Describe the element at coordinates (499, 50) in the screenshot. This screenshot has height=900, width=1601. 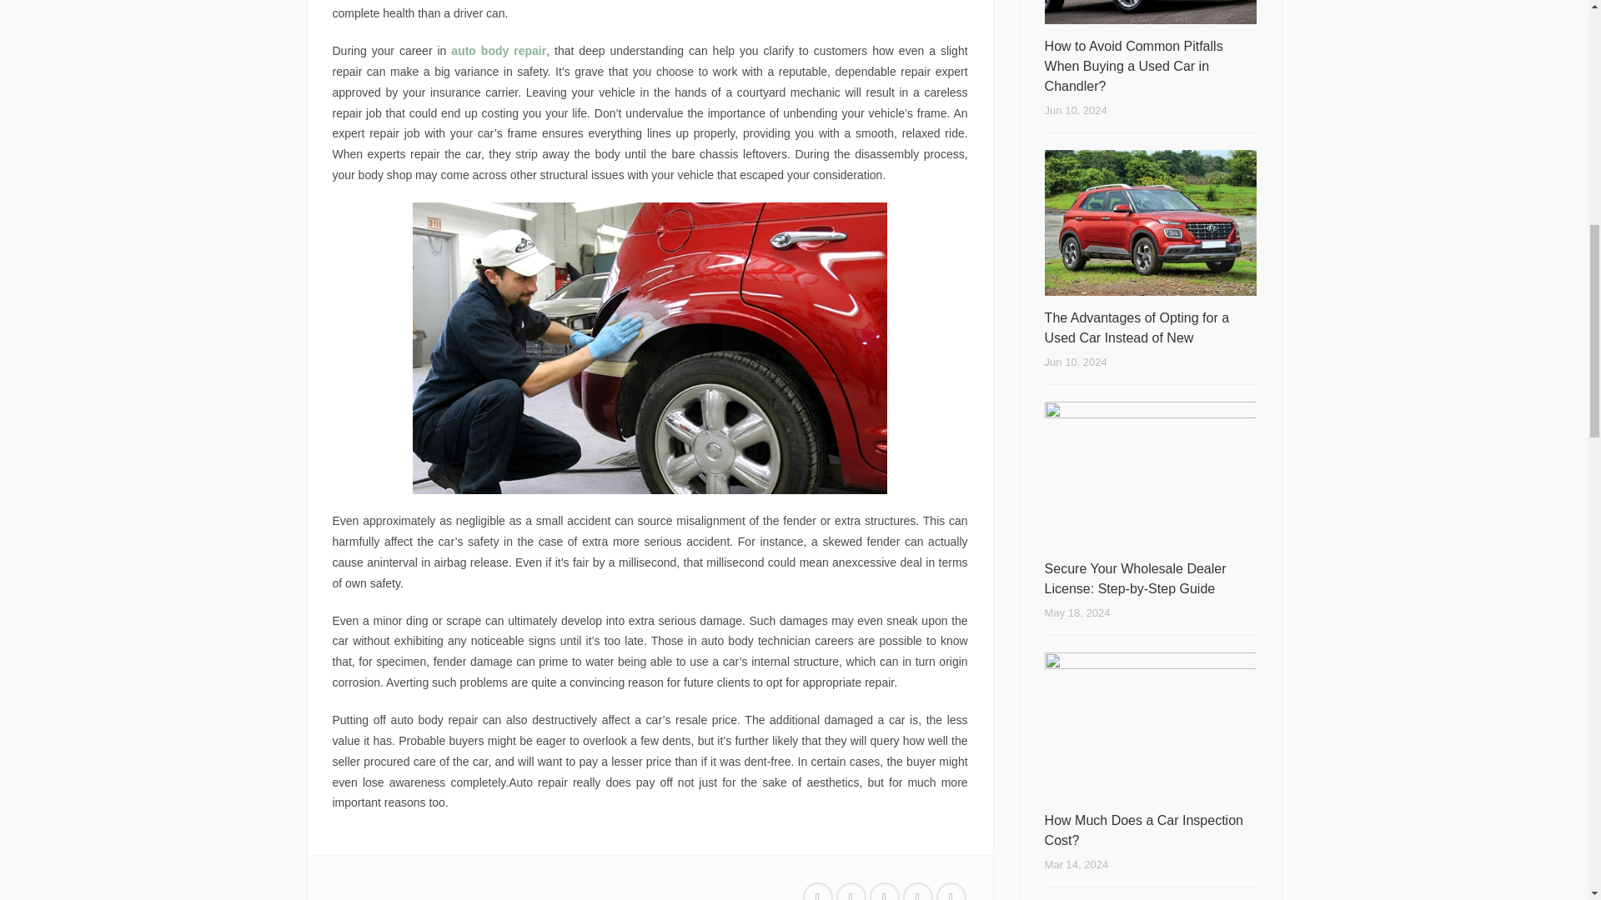
I see `auto body repair` at that location.